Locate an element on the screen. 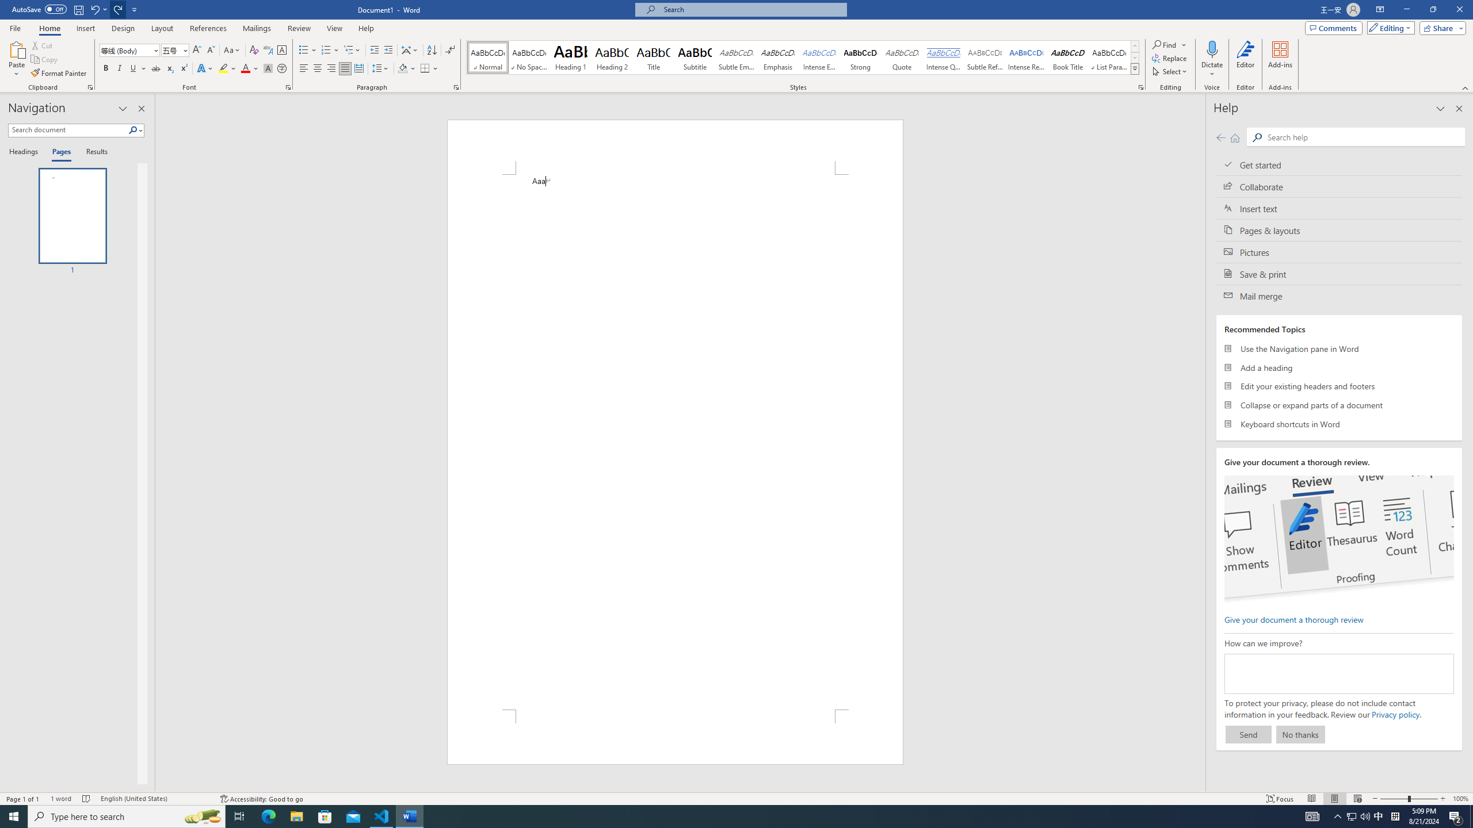  Text Effects and Typography is located at coordinates (204, 69).